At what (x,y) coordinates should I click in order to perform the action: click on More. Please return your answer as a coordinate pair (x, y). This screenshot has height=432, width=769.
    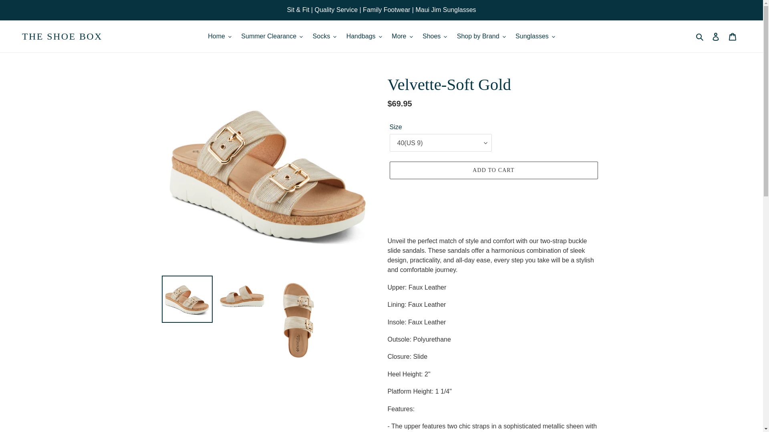
    Looking at the image, I should click on (402, 36).